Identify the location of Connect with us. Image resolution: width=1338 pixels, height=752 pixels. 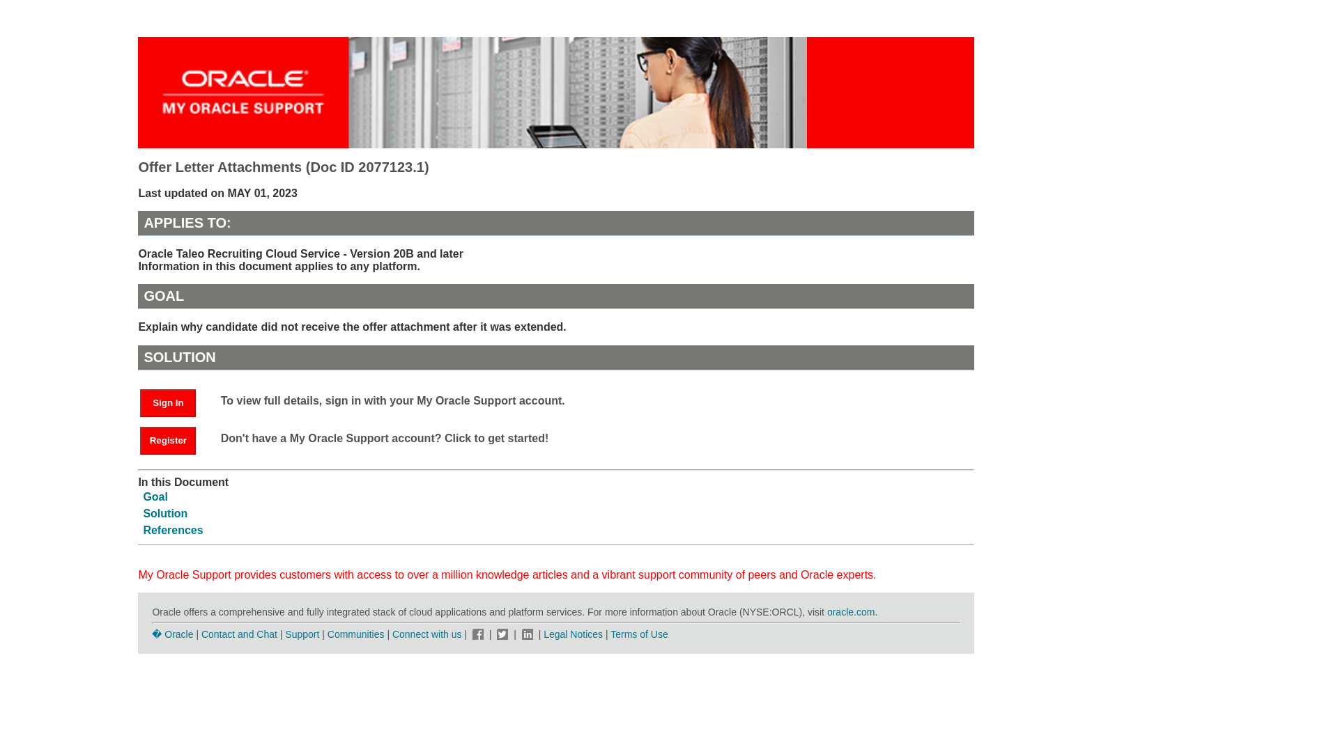
(428, 634).